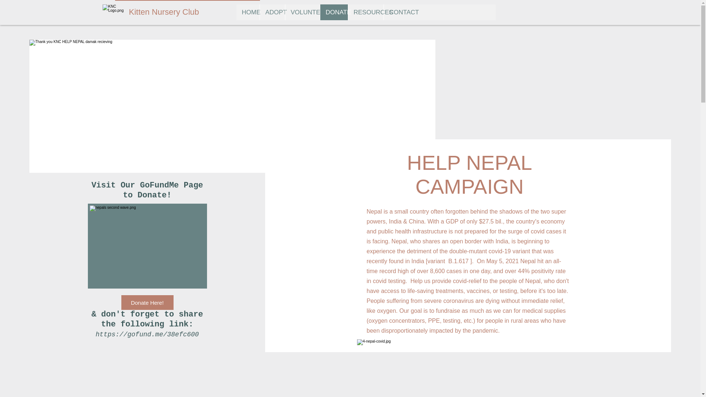 The width and height of the screenshot is (706, 397). I want to click on HOME, so click(247, 12).